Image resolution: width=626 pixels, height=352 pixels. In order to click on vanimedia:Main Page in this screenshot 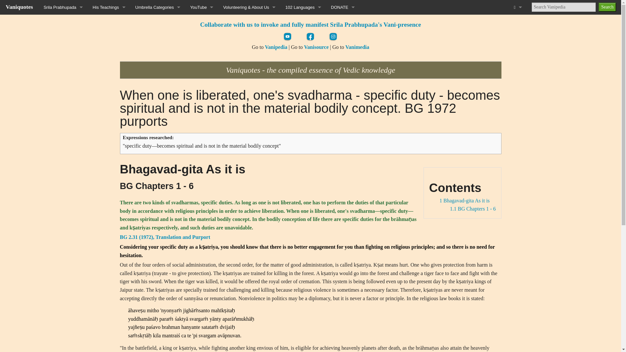, I will do `click(357, 47)`.